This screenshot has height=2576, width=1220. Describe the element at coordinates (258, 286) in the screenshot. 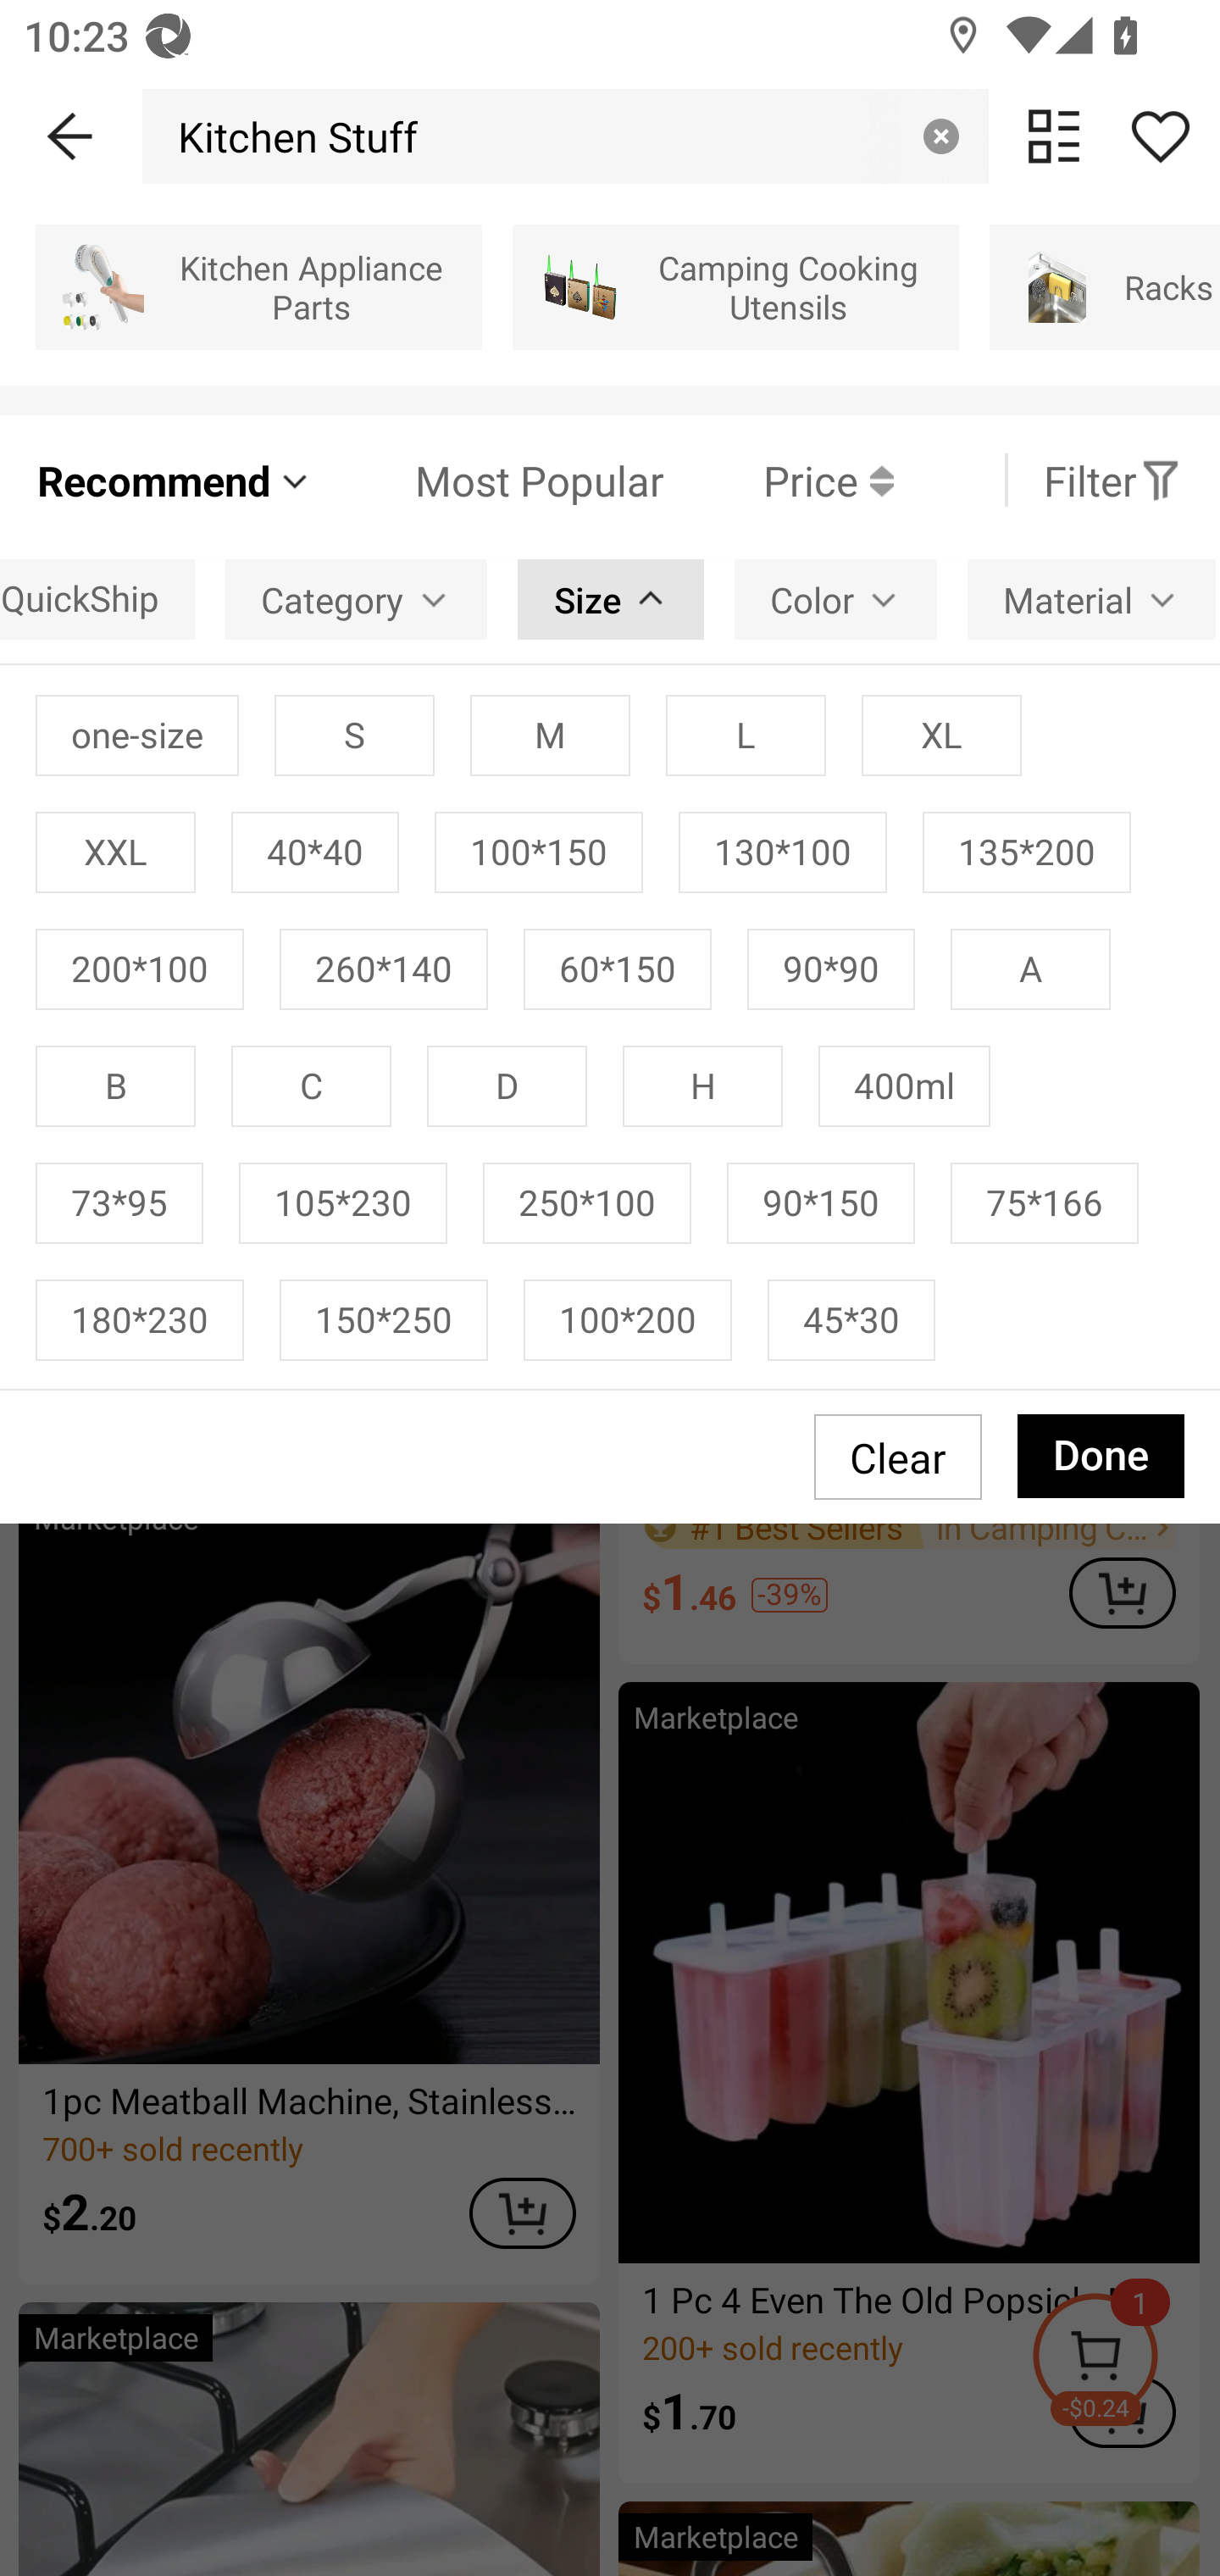

I see `Kitchen Appliance Parts` at that location.